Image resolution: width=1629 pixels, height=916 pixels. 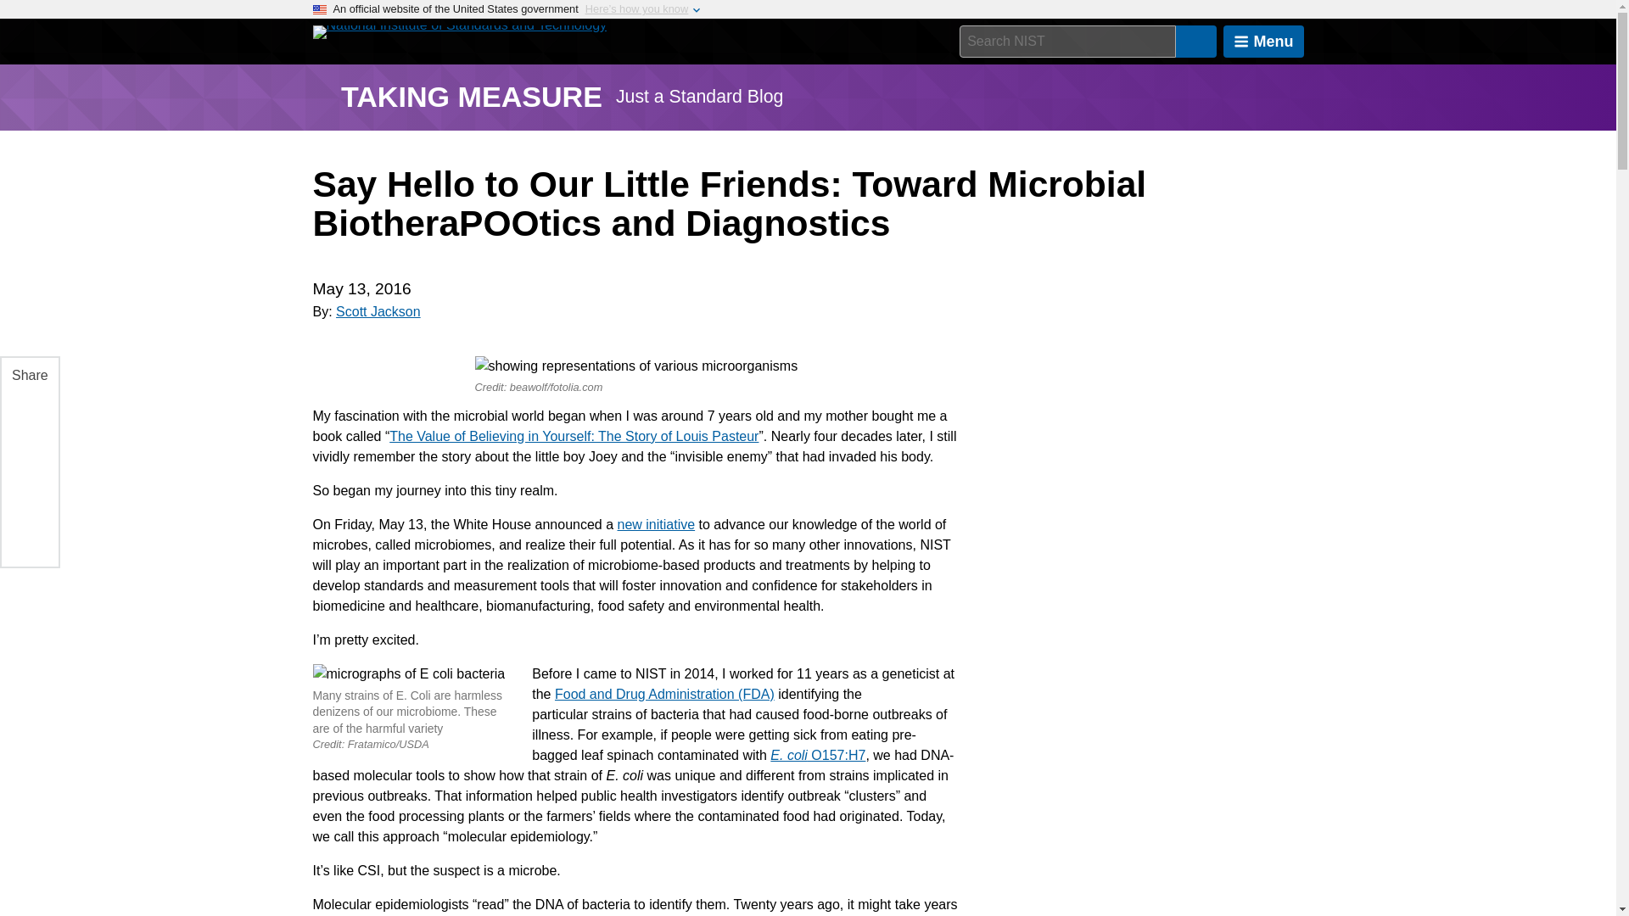 I want to click on Email, so click(x=28, y=533).